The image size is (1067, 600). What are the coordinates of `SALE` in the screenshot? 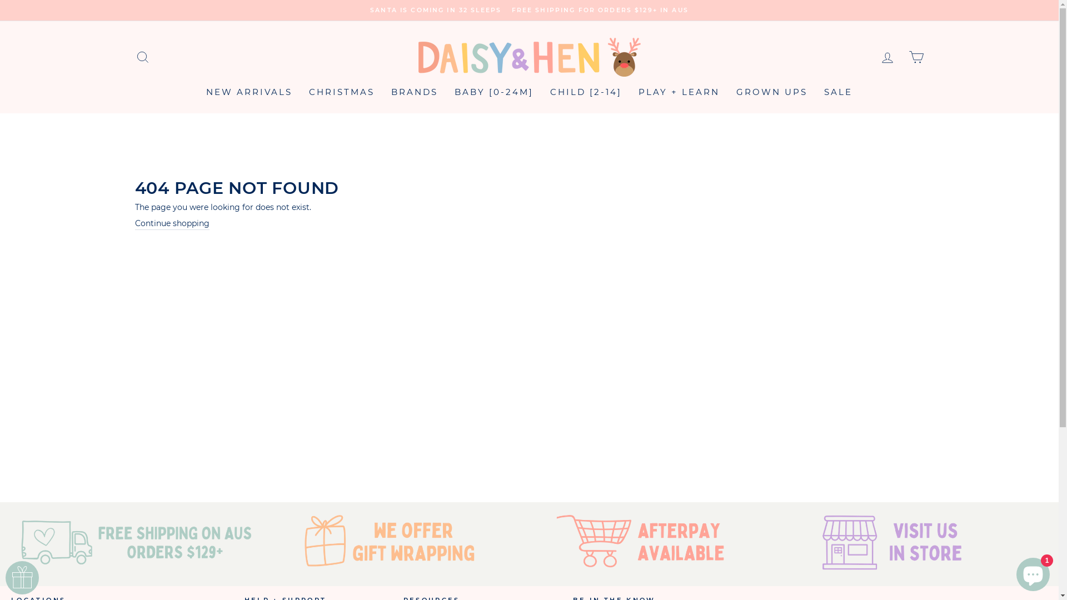 It's located at (838, 92).